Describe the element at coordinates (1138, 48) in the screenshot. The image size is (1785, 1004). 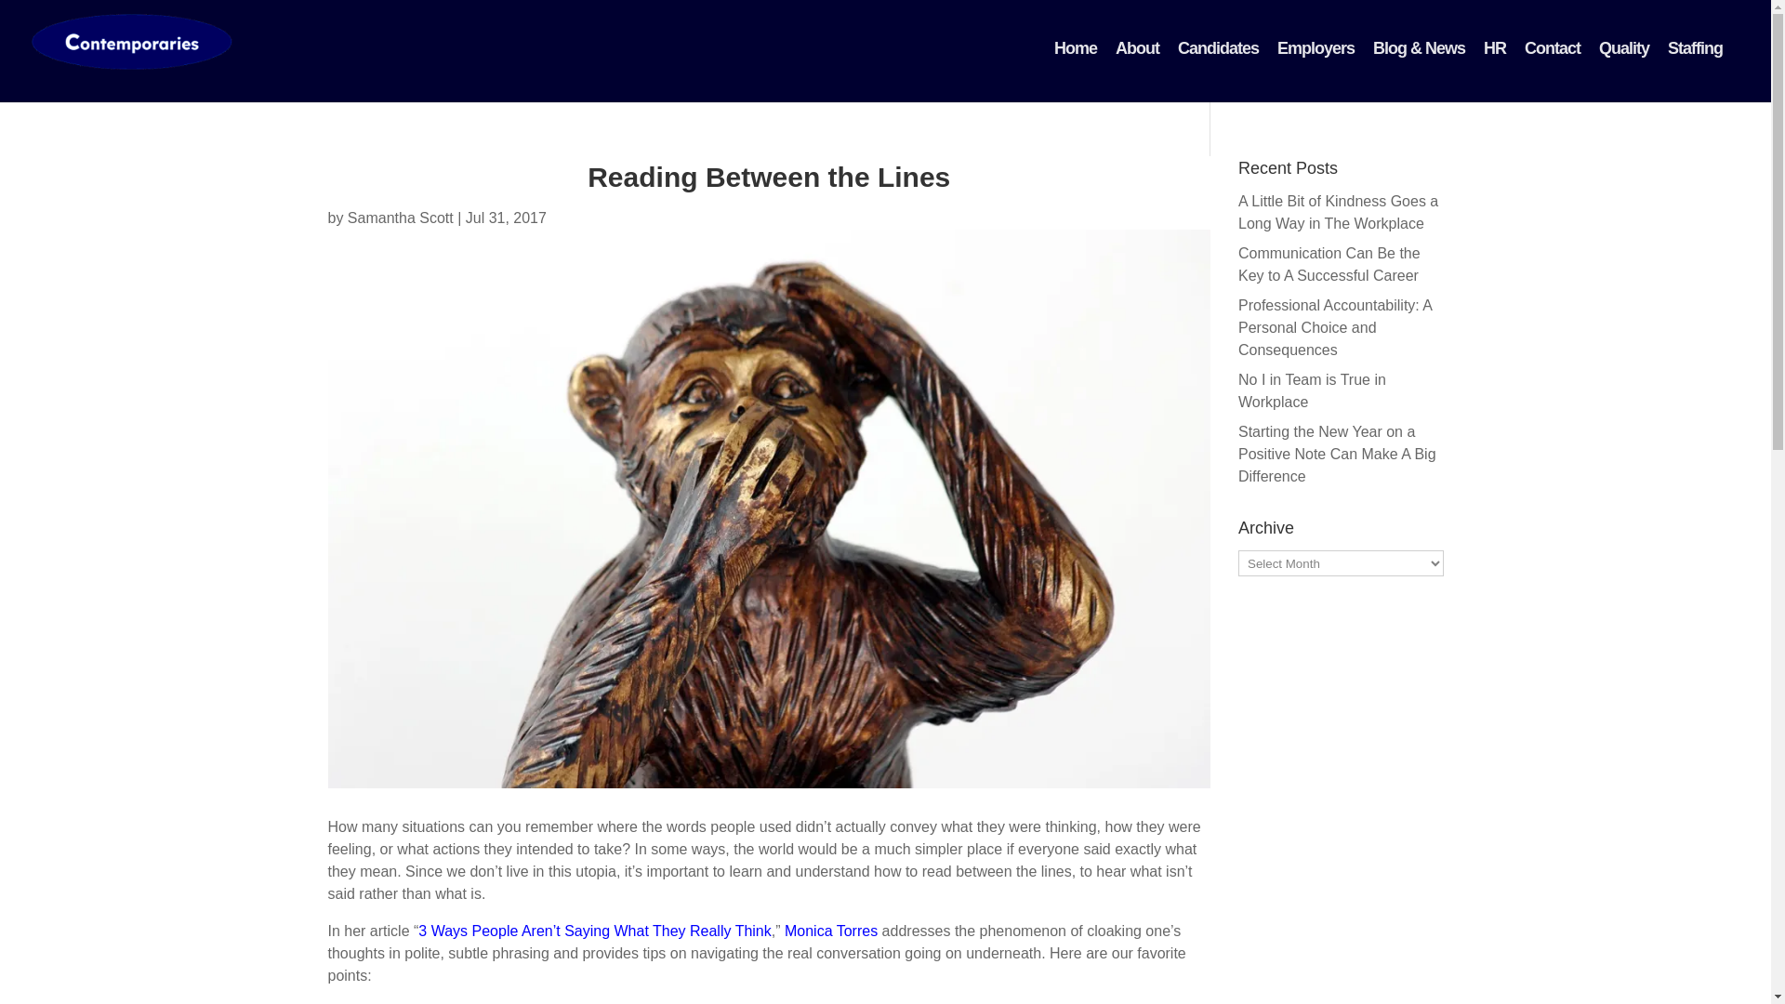
I see `About` at that location.